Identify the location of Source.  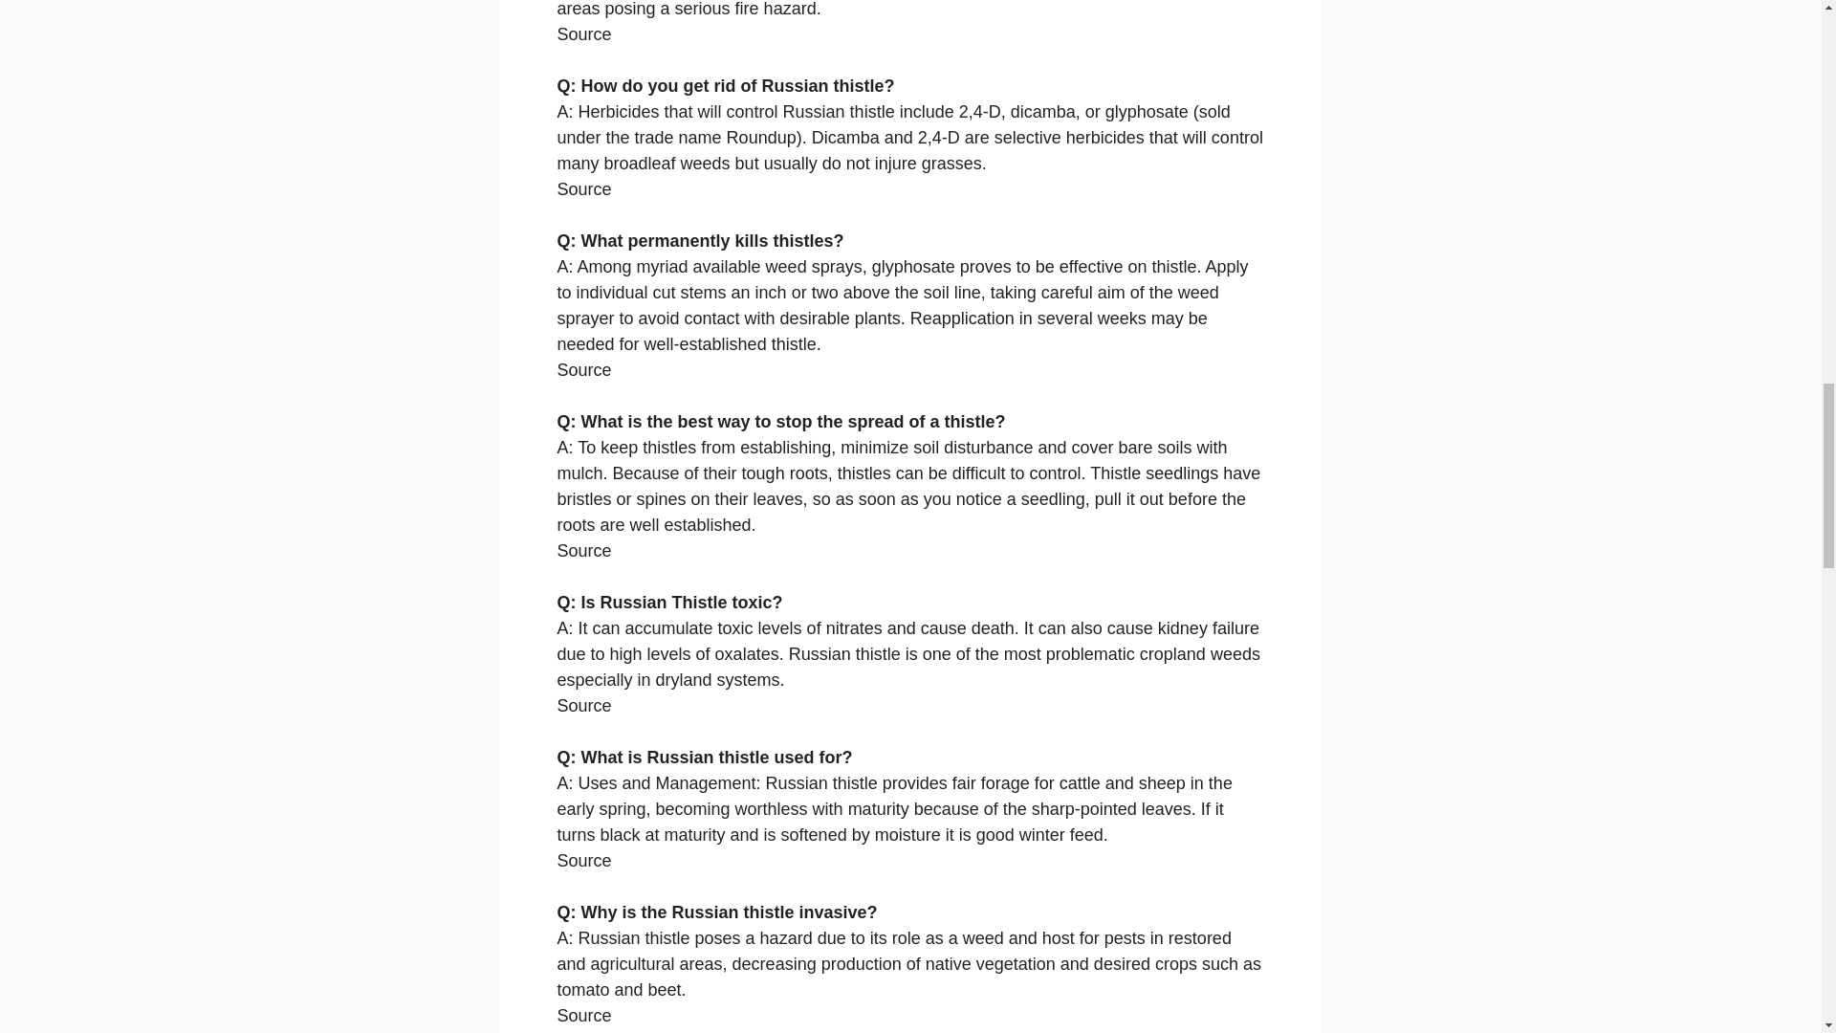
(583, 189).